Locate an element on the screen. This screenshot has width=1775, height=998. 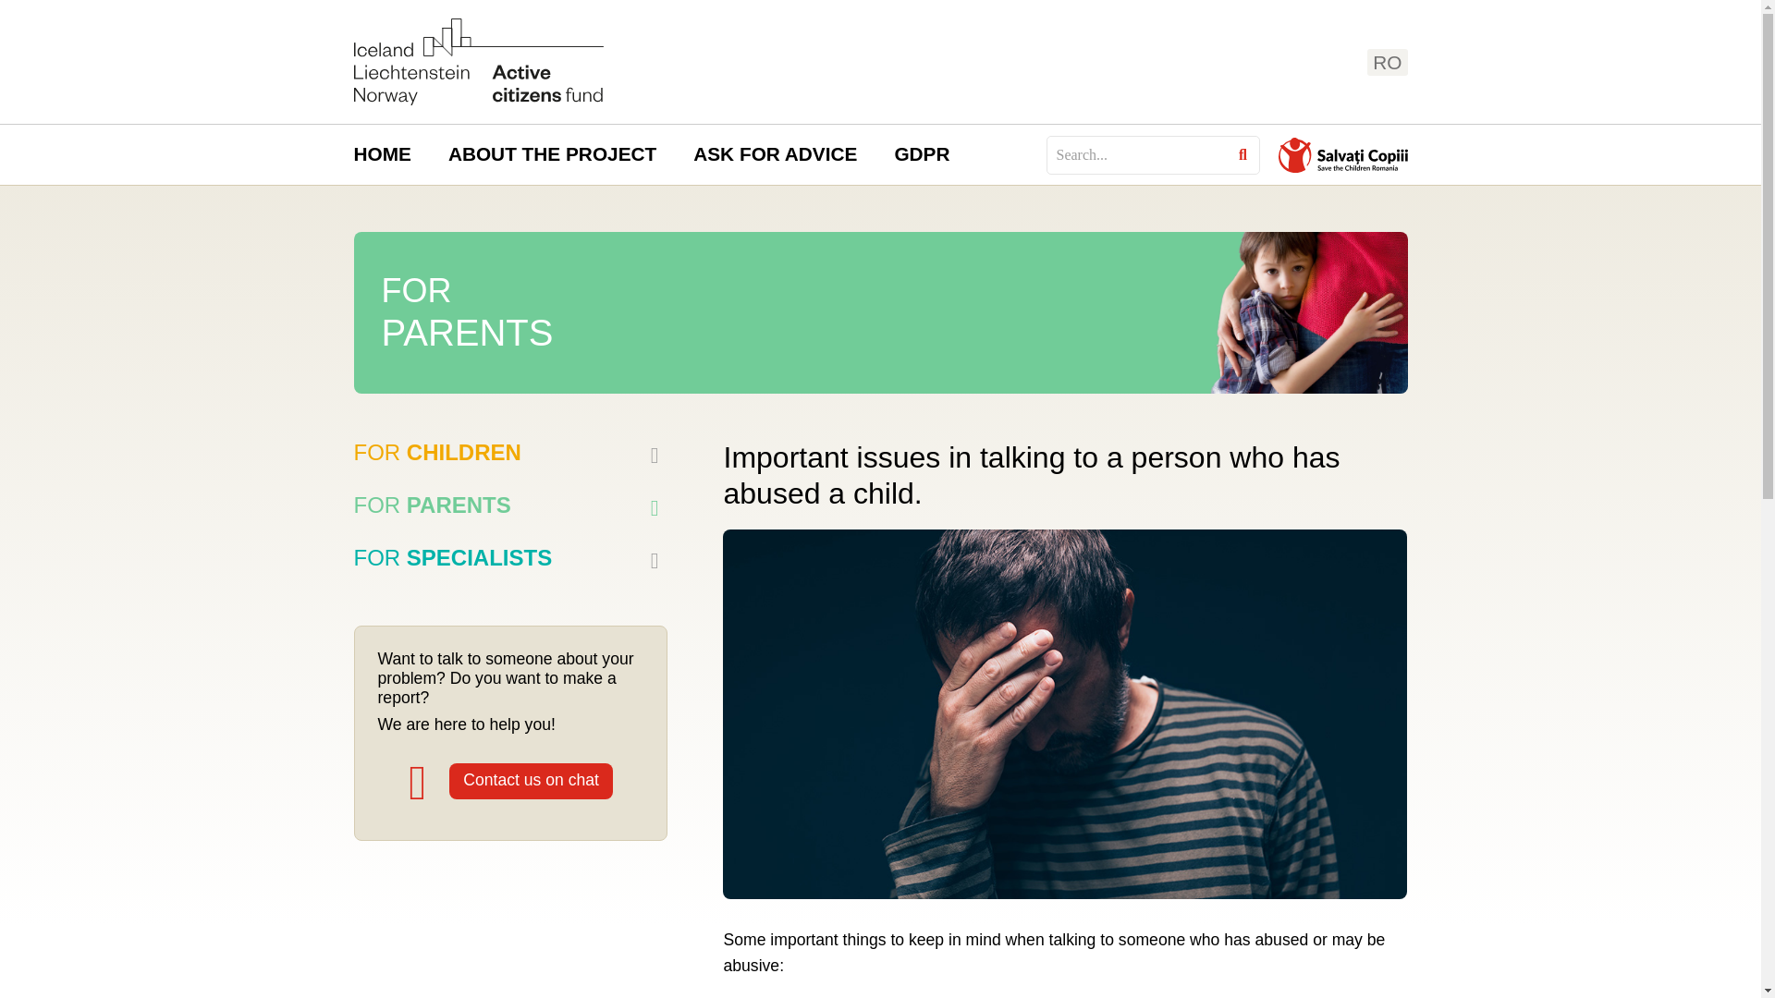
HOME is located at coordinates (382, 154).